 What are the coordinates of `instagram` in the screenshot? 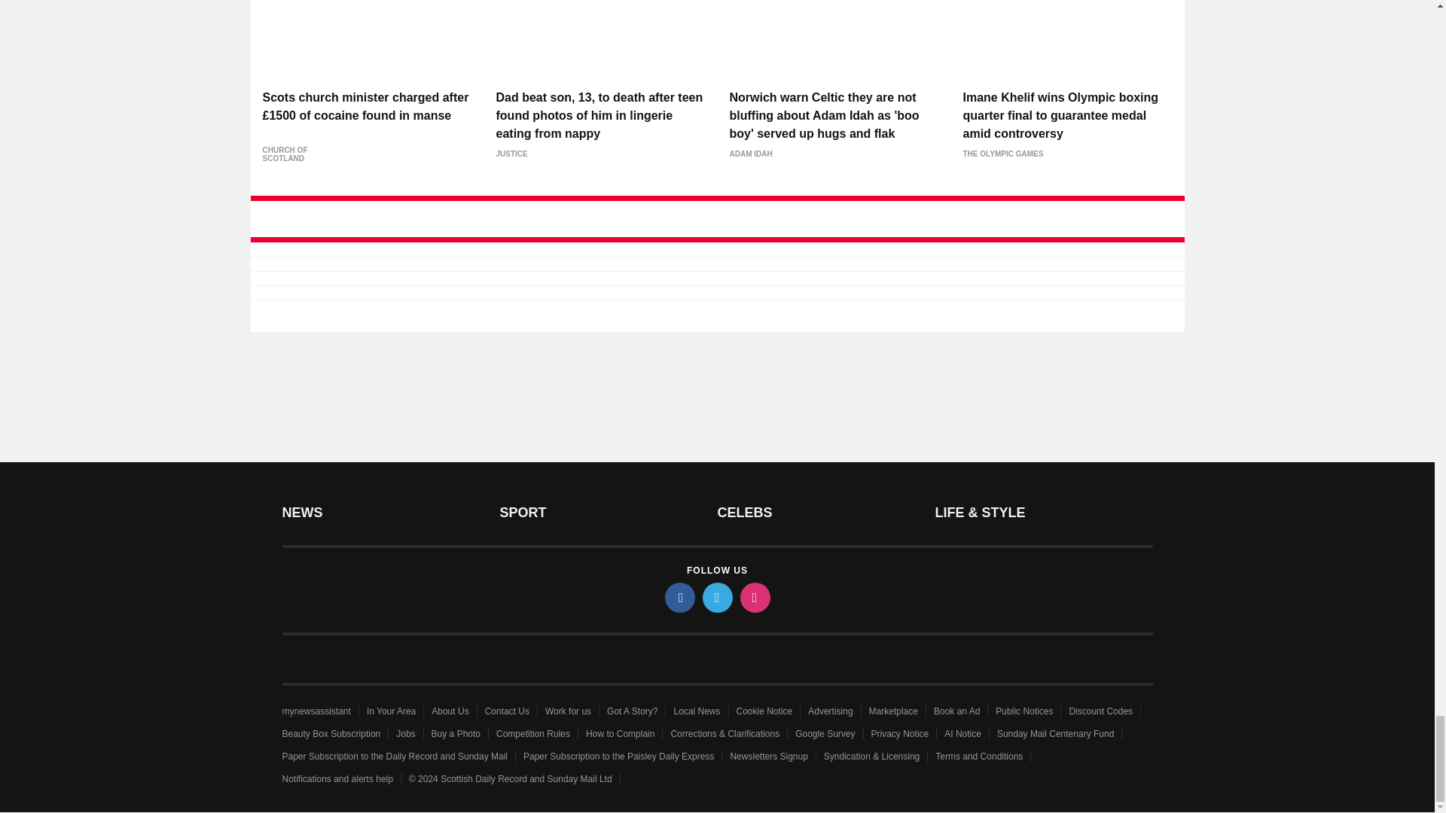 It's located at (754, 598).